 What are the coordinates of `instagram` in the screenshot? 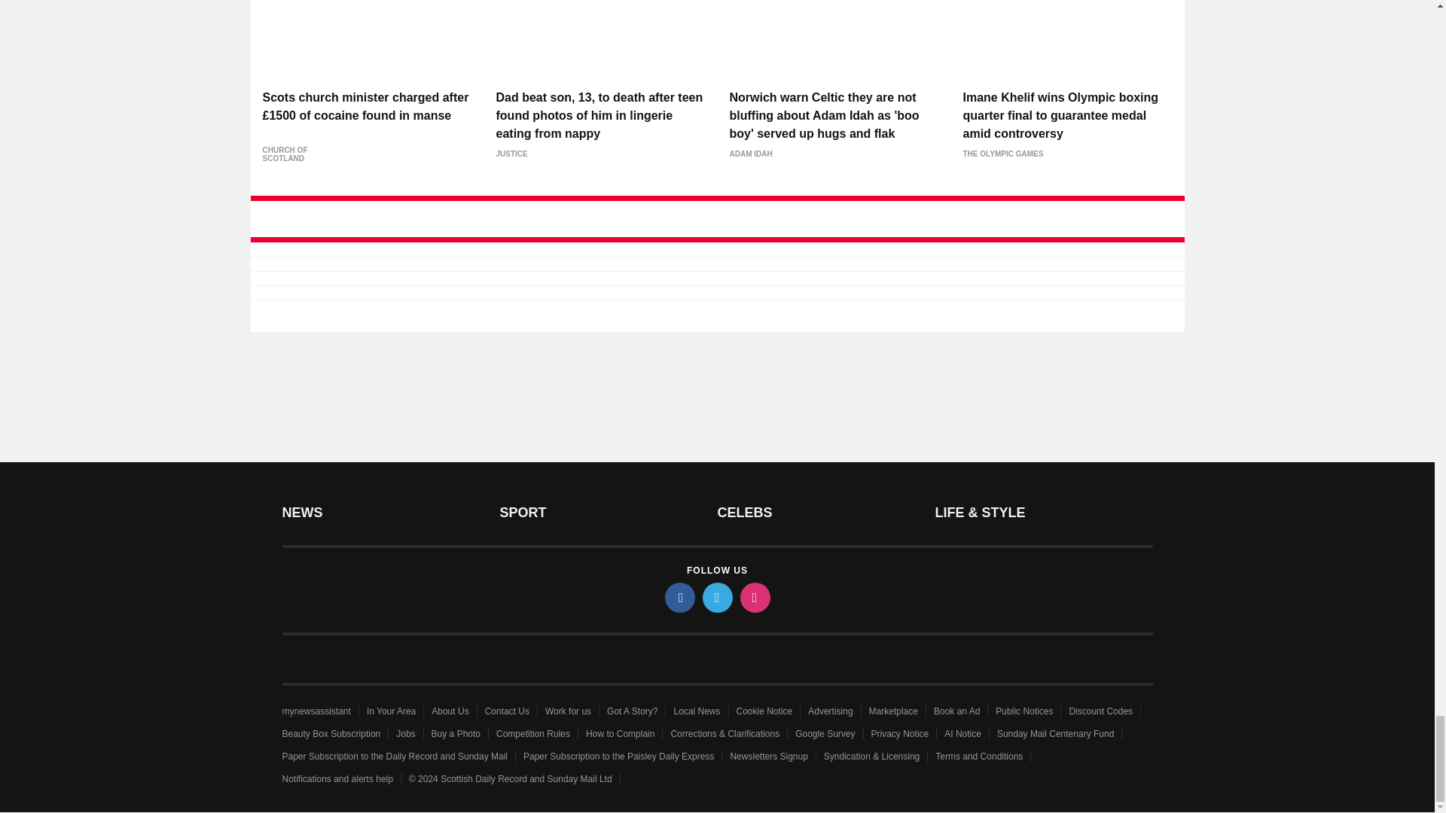 It's located at (754, 598).